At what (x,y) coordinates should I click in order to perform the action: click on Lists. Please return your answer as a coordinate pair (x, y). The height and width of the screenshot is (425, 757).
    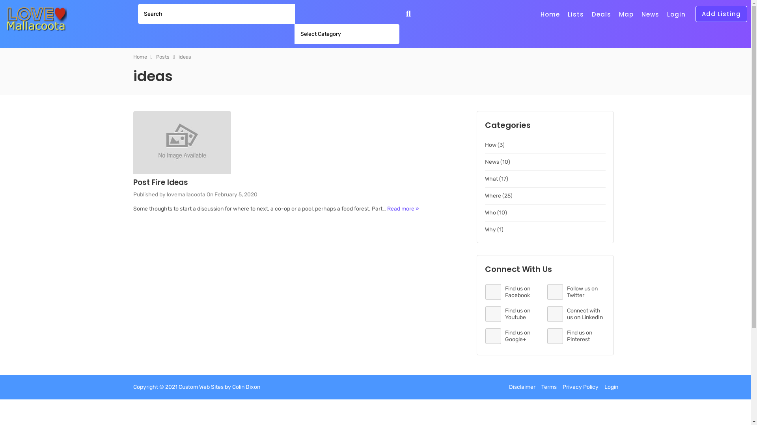
    Looking at the image, I should click on (576, 14).